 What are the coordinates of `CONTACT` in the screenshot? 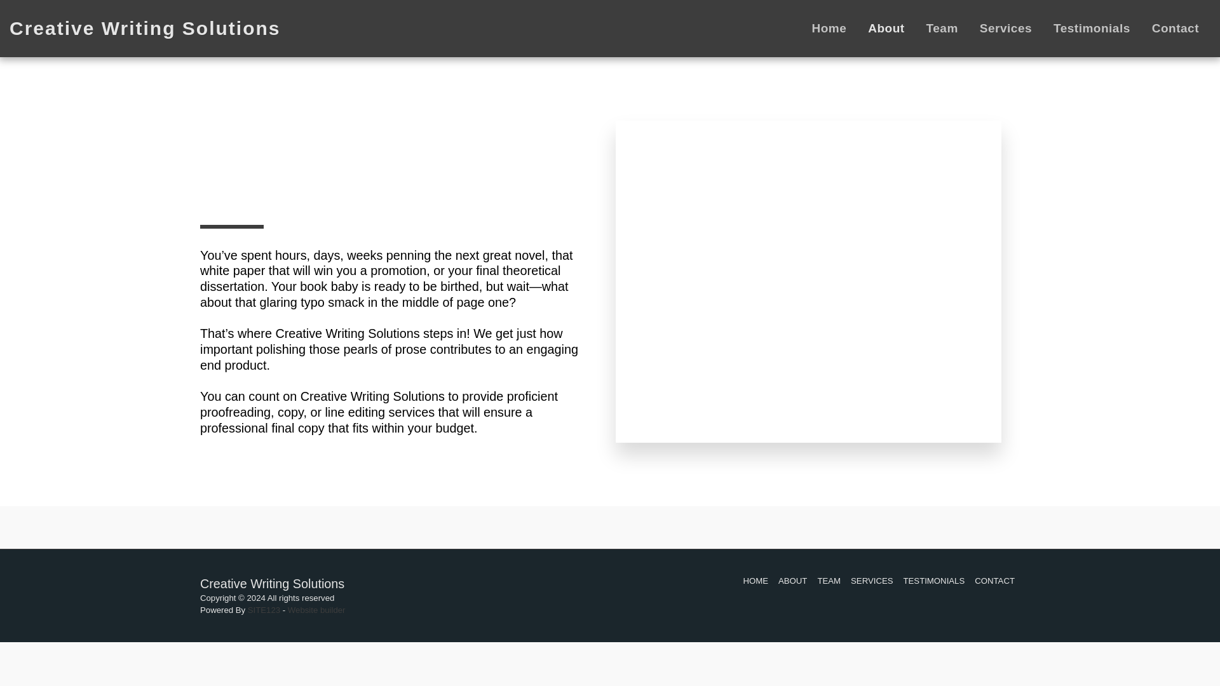 It's located at (995, 581).